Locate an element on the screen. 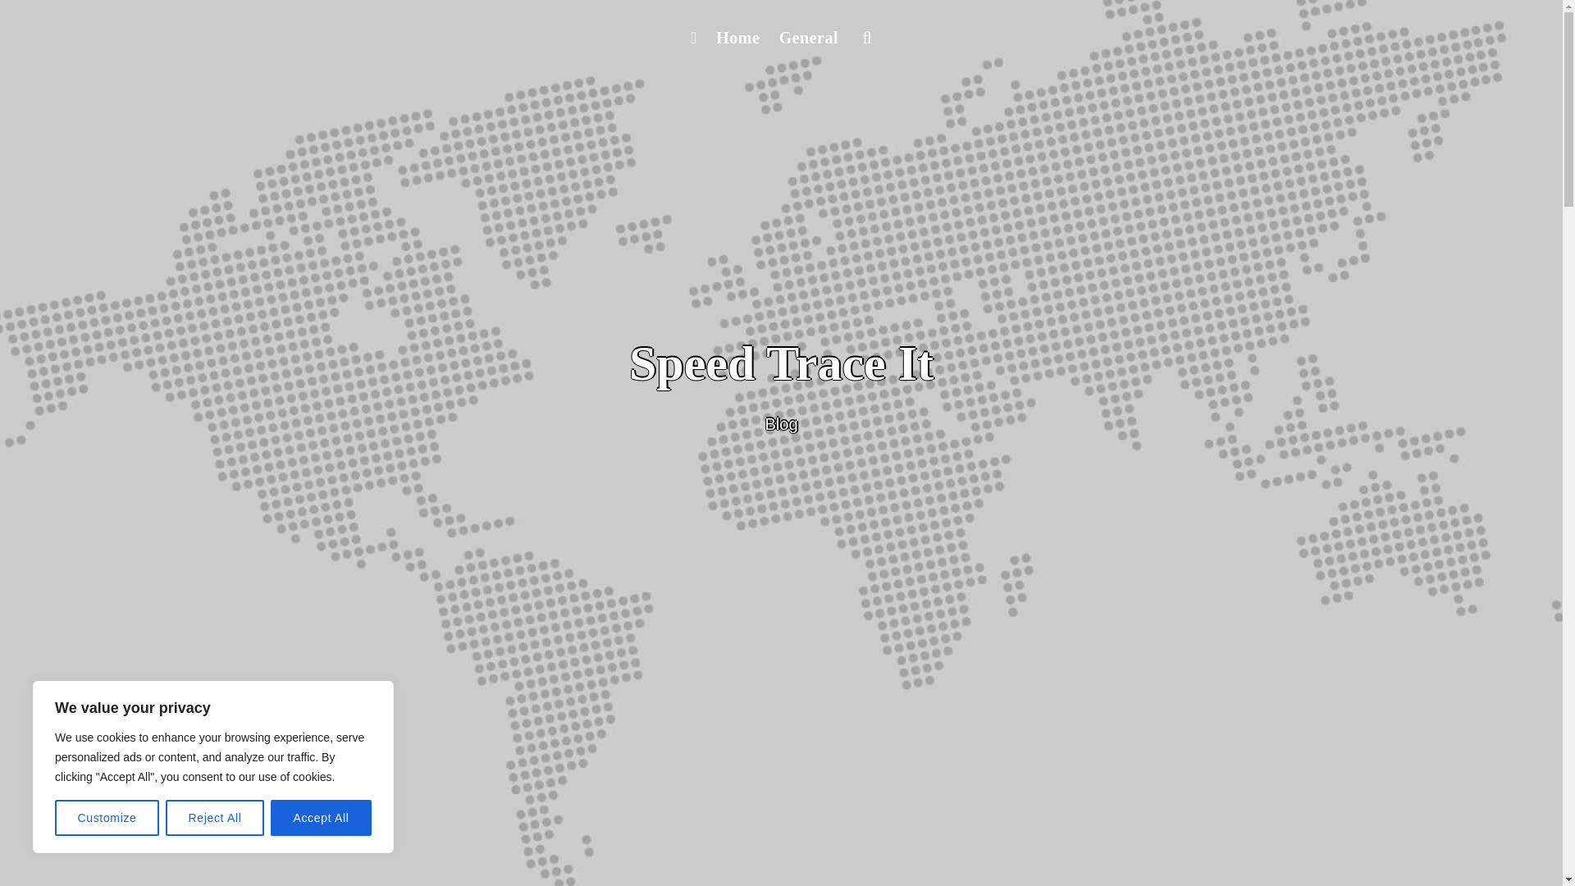 This screenshot has height=886, width=1575. Customize is located at coordinates (107, 818).